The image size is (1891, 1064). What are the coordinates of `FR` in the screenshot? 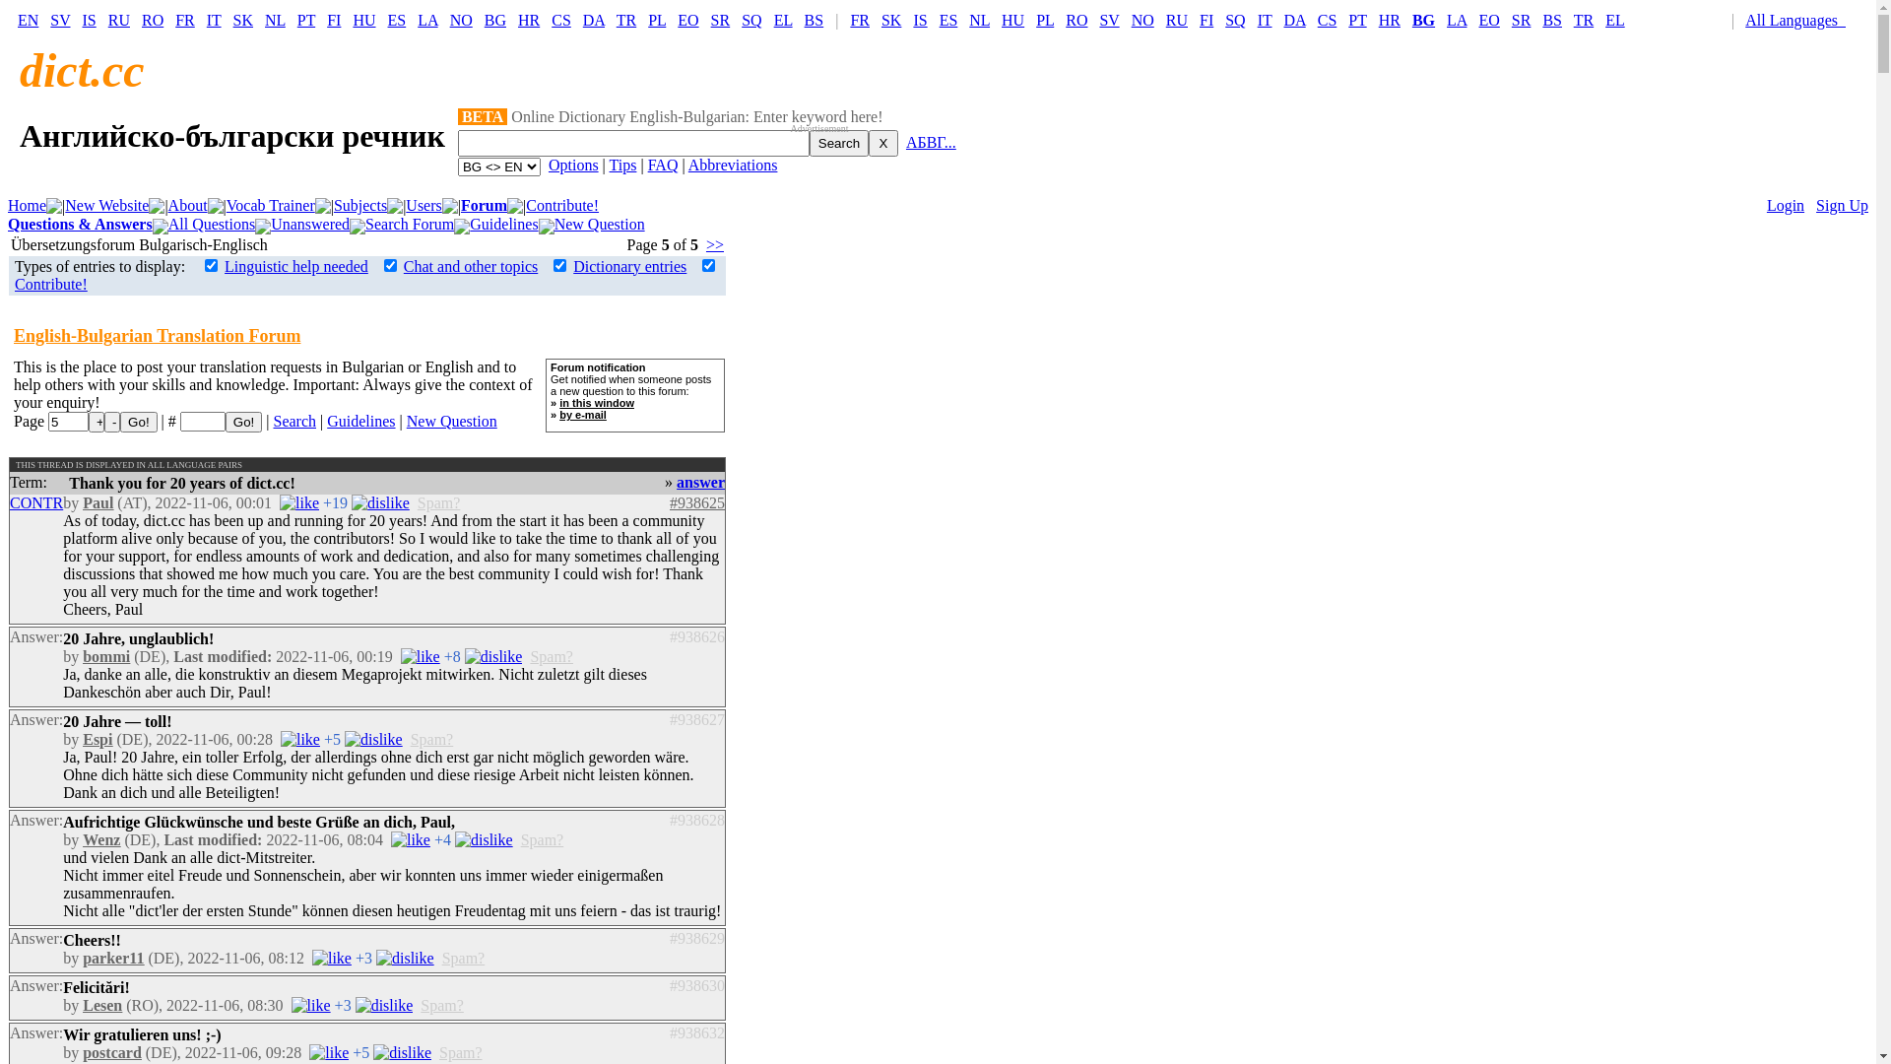 It's located at (185, 20).